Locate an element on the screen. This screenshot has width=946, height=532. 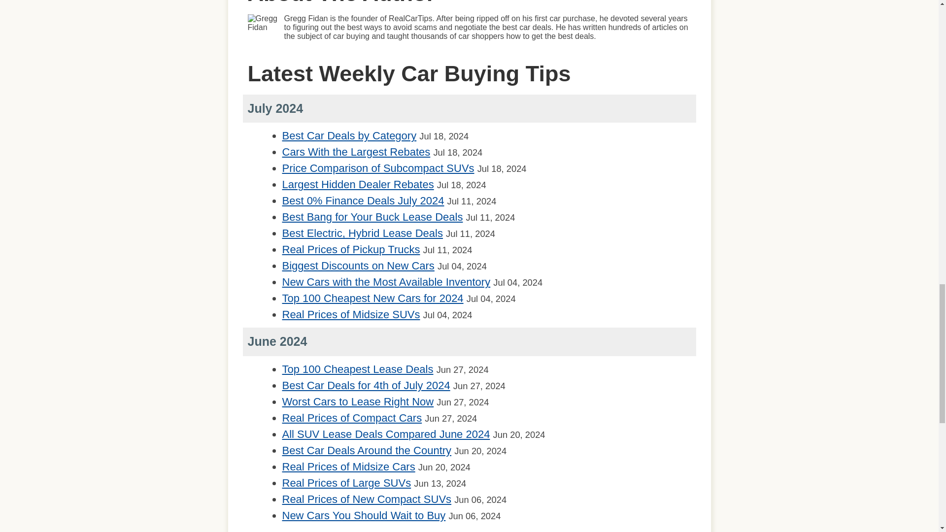
New Cars You Should Wait to Buy is located at coordinates (364, 515).